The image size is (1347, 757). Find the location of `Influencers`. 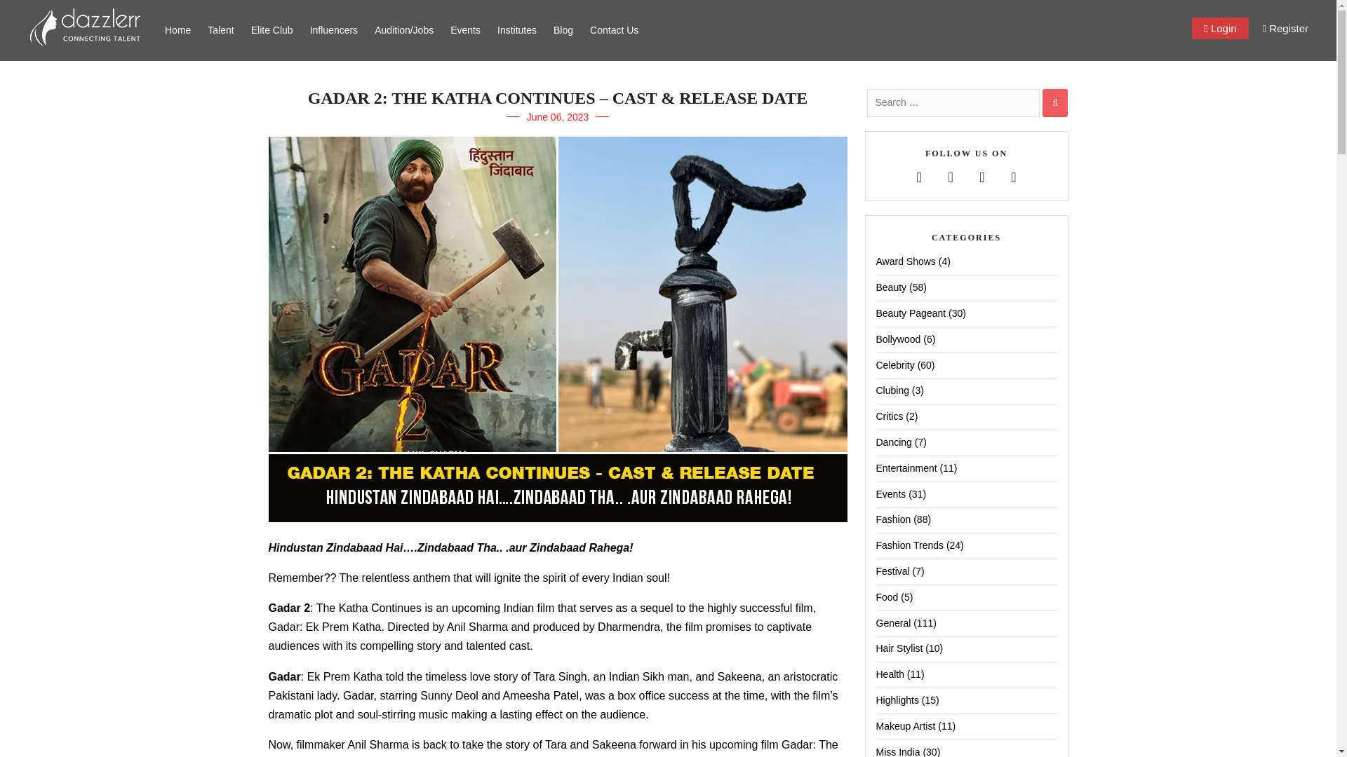

Influencers is located at coordinates (334, 30).